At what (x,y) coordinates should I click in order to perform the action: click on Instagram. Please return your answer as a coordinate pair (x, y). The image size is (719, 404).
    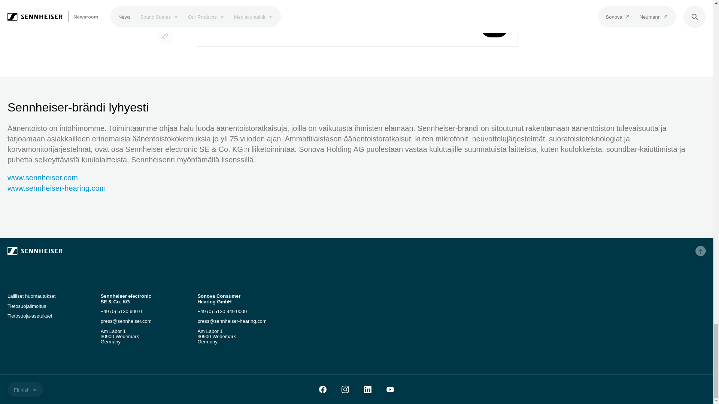
    Looking at the image, I should click on (345, 389).